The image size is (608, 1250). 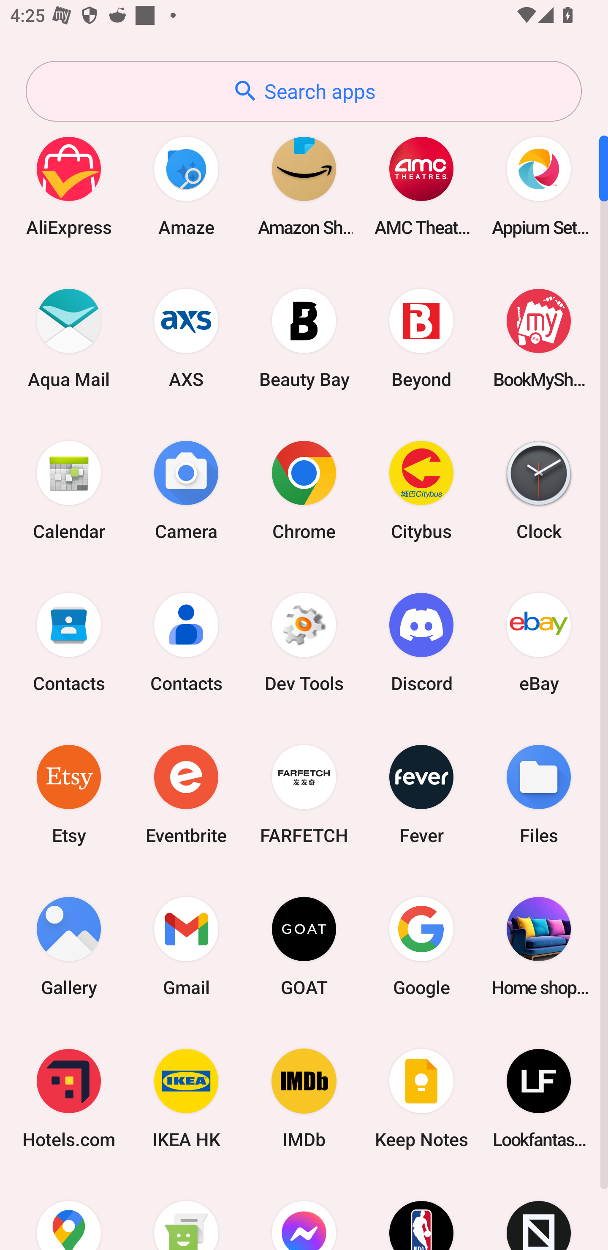 What do you see at coordinates (69, 186) in the screenshot?
I see `AliExpress` at bounding box center [69, 186].